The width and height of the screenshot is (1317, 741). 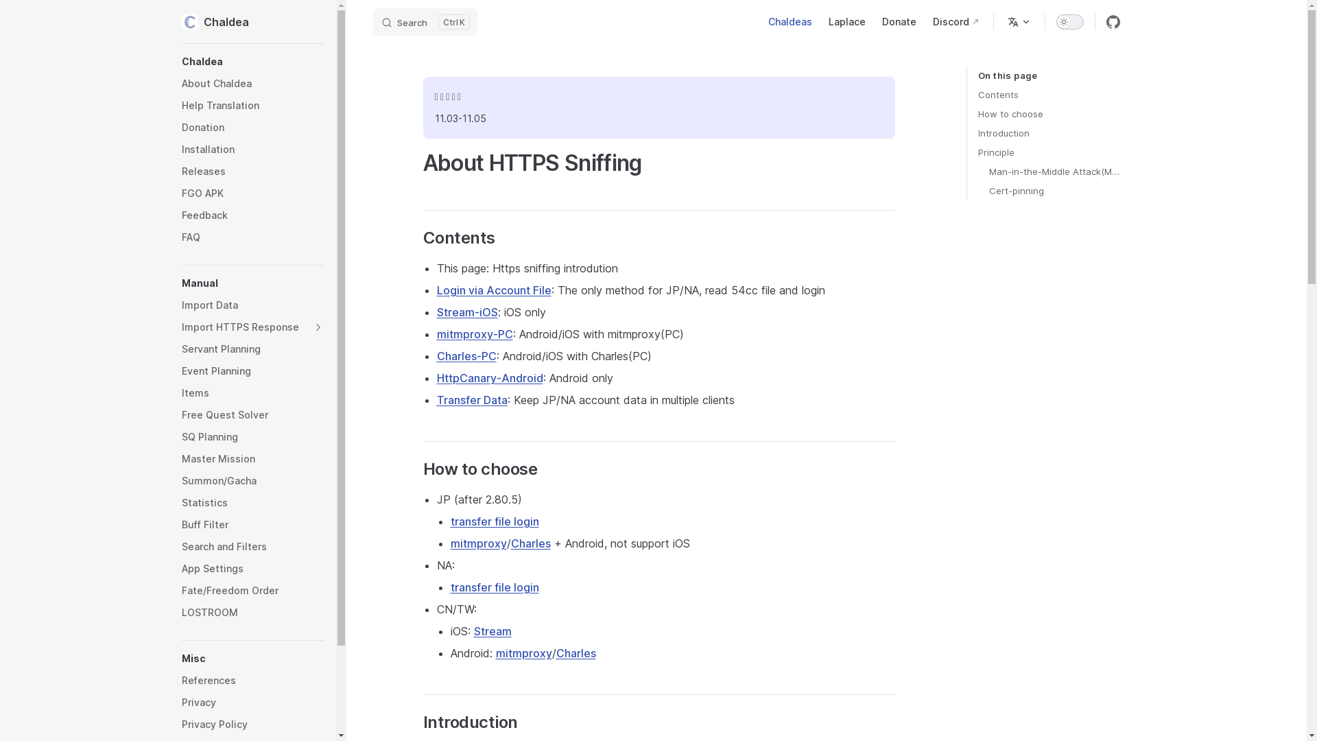 I want to click on transfer file login, so click(x=494, y=587).